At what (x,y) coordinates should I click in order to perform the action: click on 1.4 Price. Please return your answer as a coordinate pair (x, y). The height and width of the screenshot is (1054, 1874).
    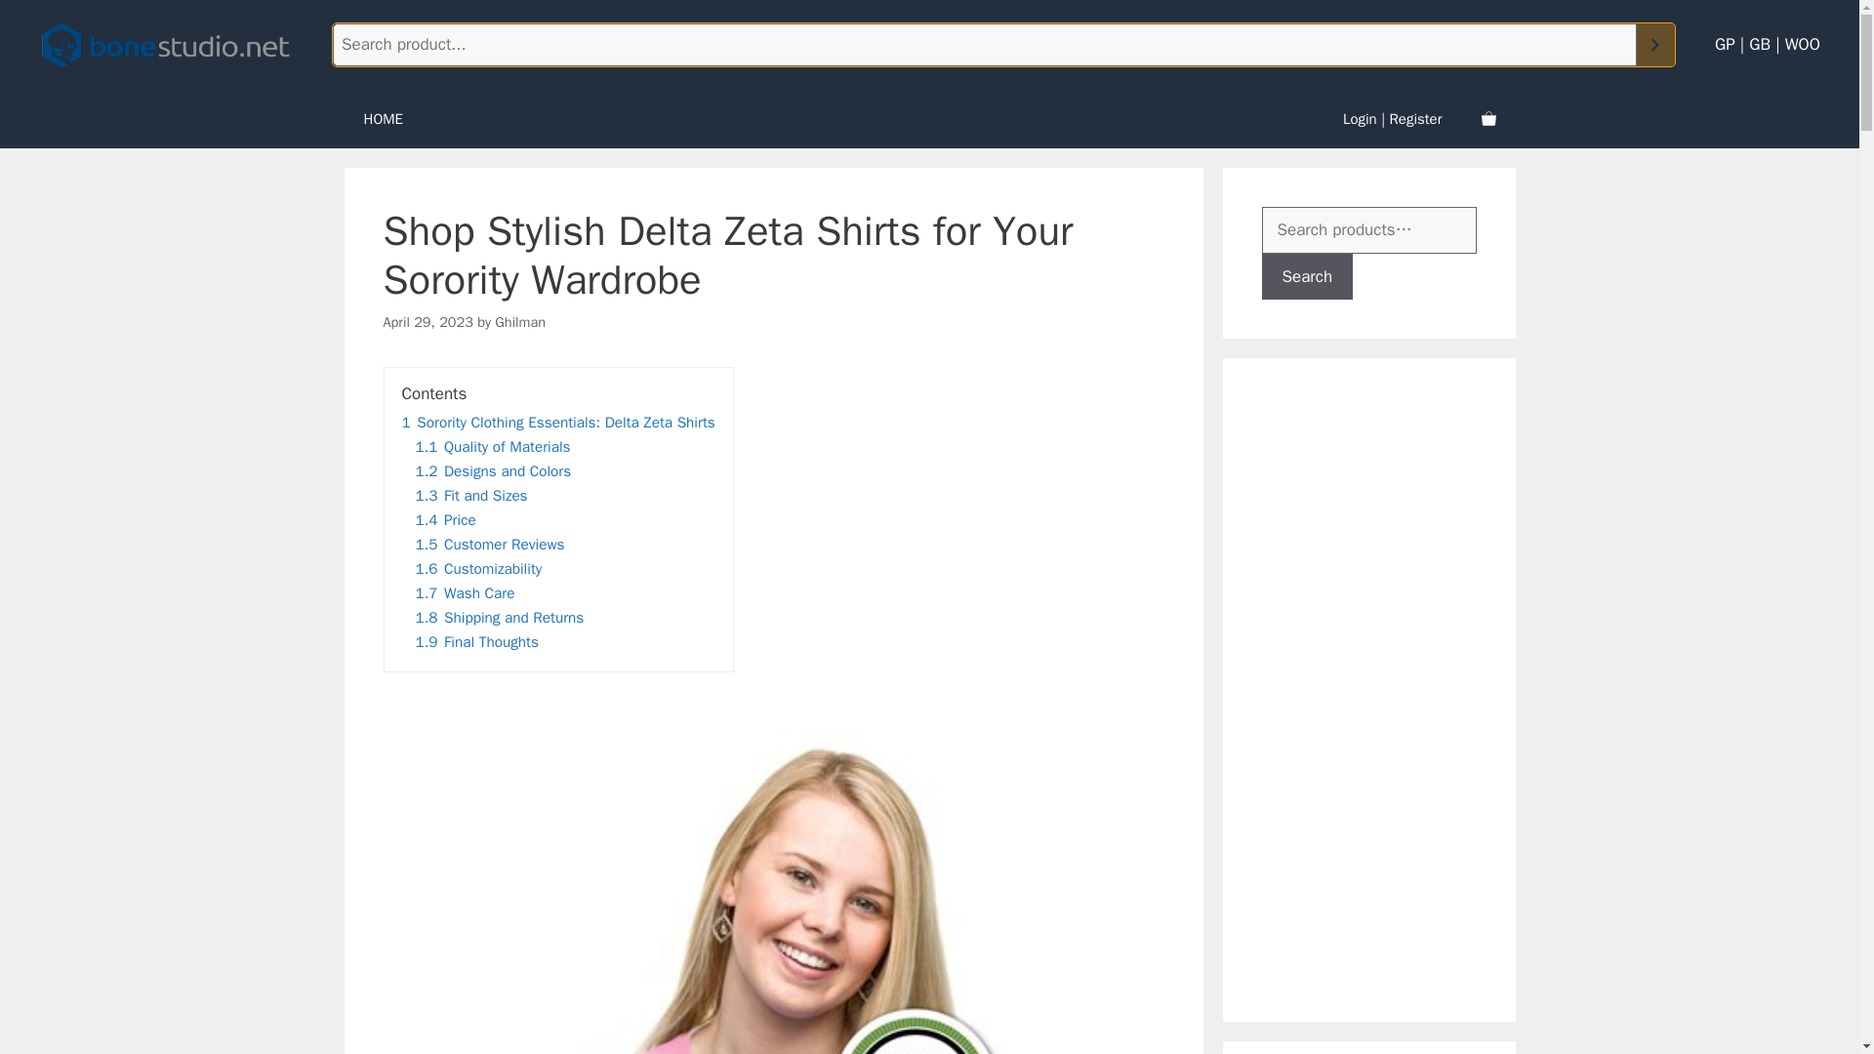
    Looking at the image, I should click on (445, 519).